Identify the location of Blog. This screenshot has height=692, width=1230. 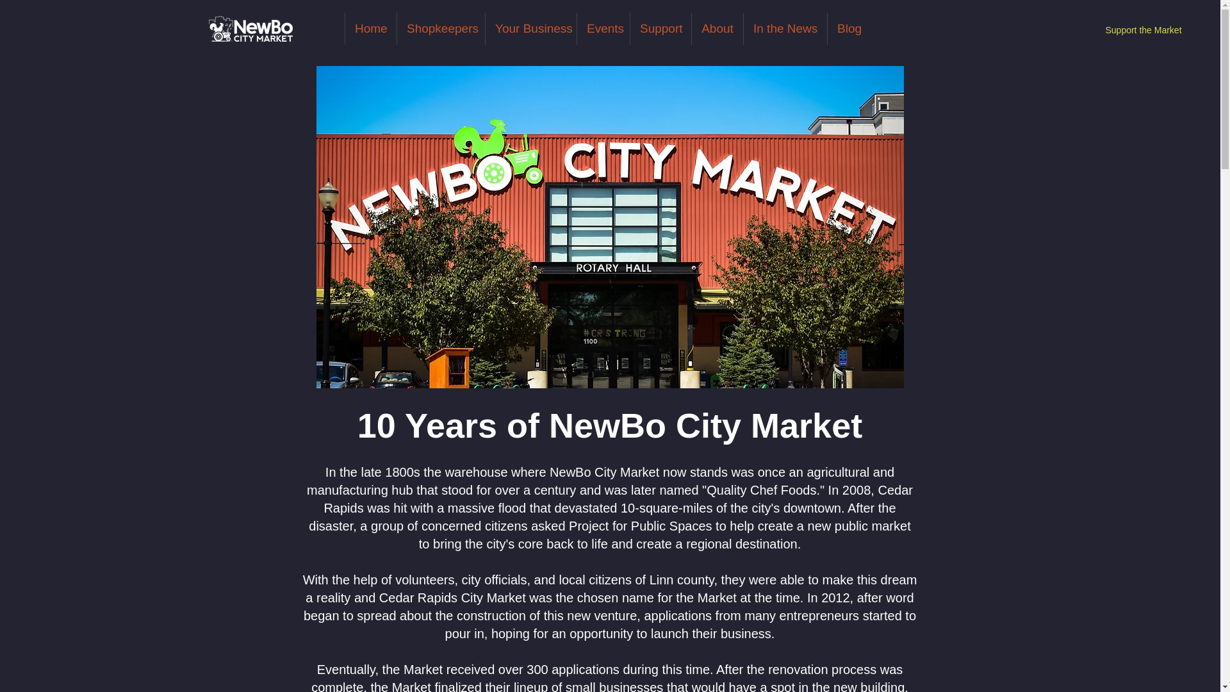
(848, 29).